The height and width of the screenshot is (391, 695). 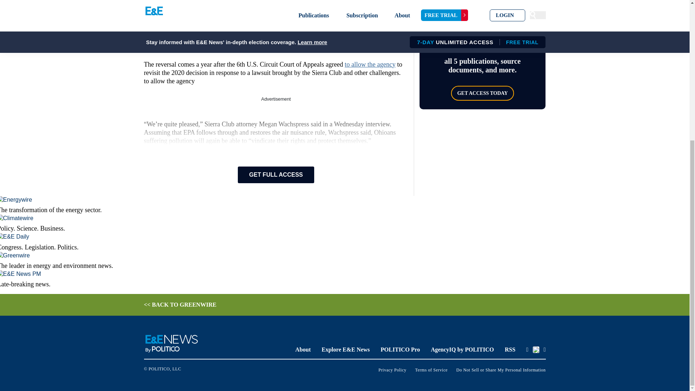 What do you see at coordinates (199, 223) in the screenshot?
I see `Policy. Science. Business.` at bounding box center [199, 223].